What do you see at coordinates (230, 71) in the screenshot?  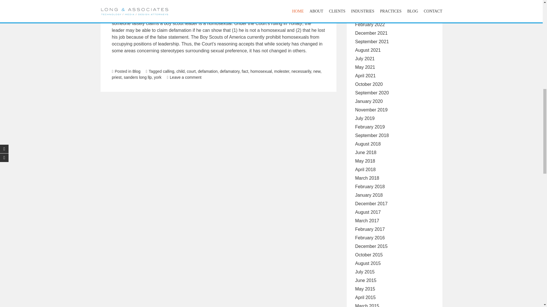 I see `defamatory` at bounding box center [230, 71].